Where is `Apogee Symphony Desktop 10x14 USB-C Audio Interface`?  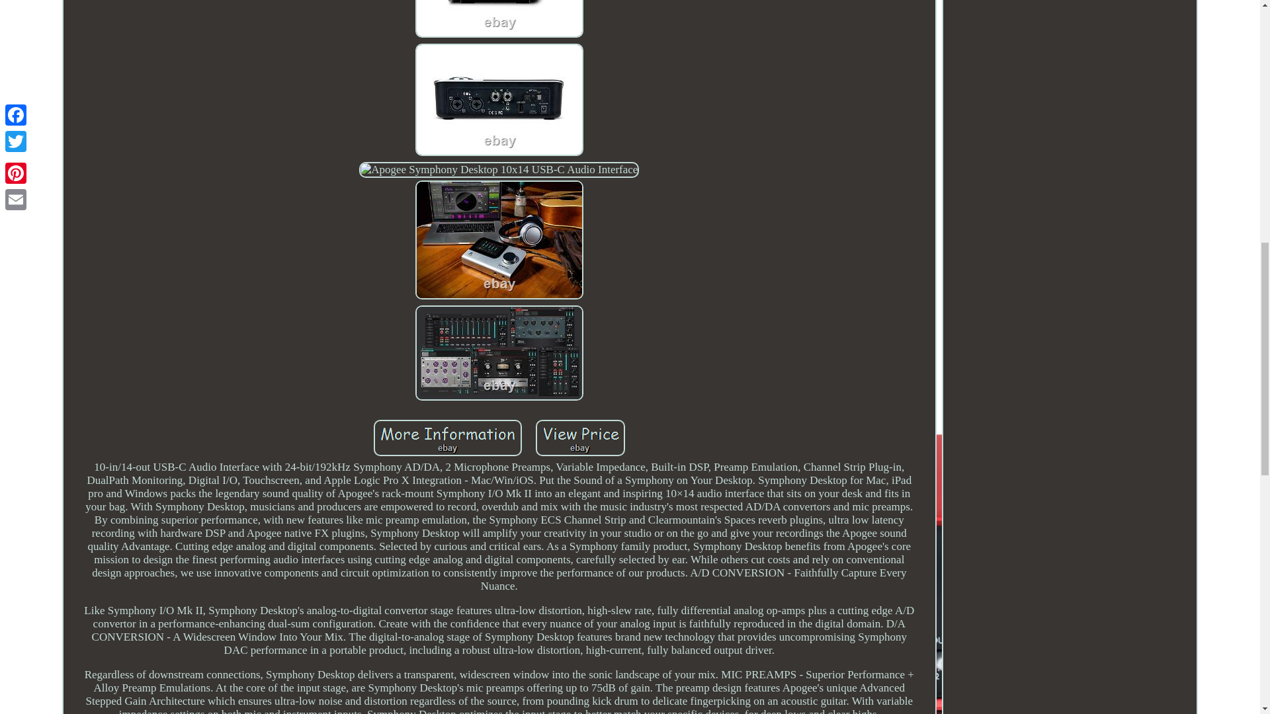
Apogee Symphony Desktop 10x14 USB-C Audio Interface is located at coordinates (580, 438).